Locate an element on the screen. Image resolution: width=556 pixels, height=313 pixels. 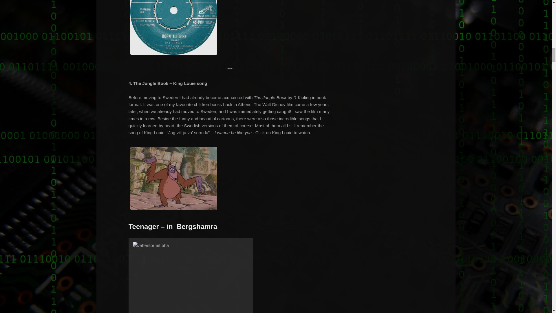
Born to loose is located at coordinates (174, 55).